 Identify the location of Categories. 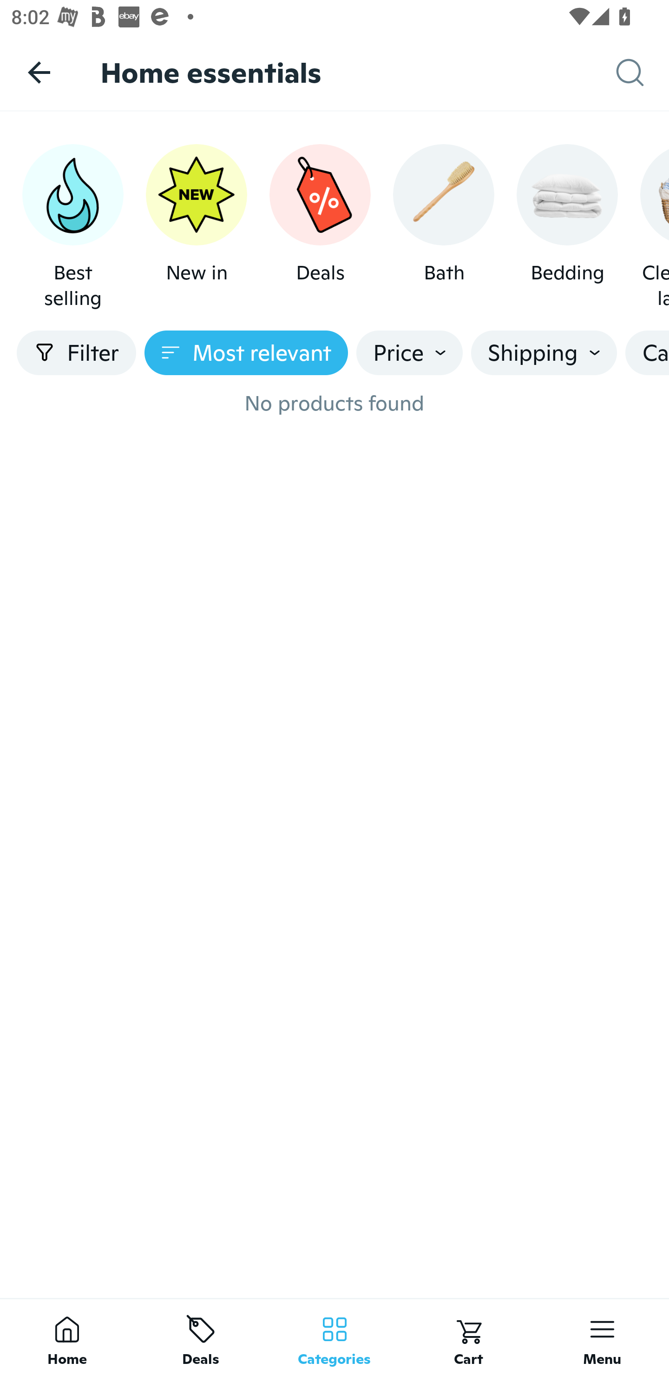
(334, 1337).